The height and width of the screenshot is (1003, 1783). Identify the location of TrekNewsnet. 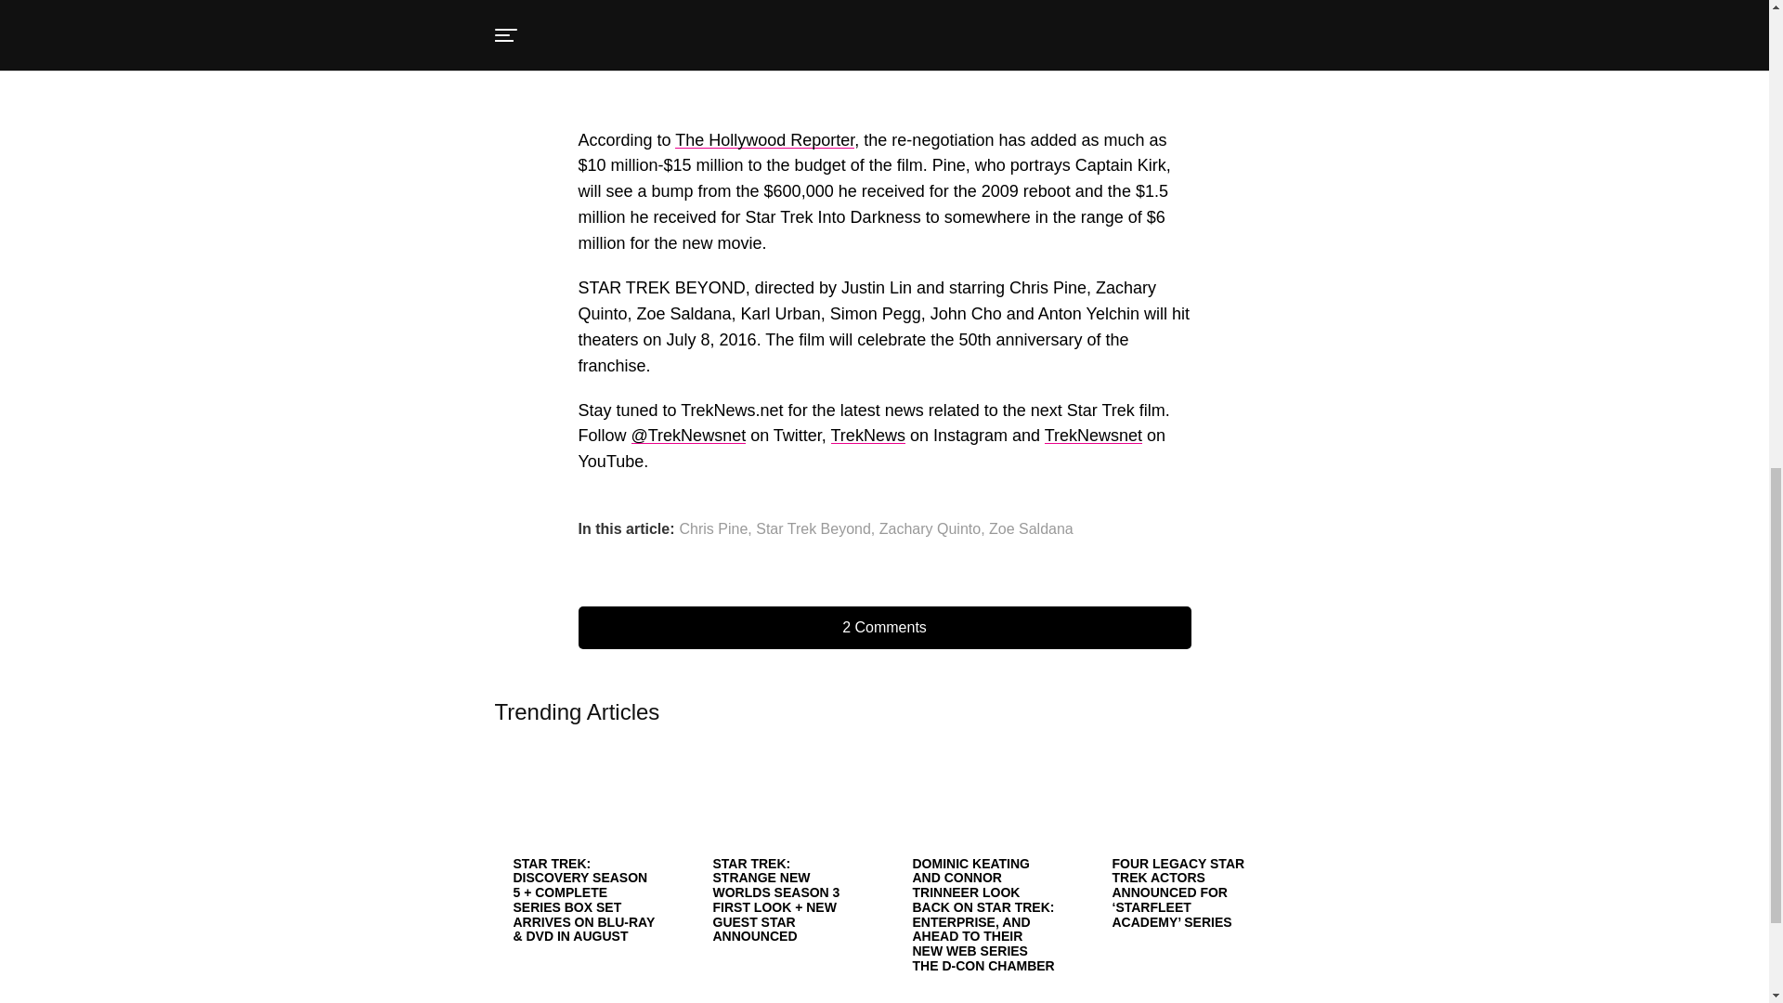
(1094, 436).